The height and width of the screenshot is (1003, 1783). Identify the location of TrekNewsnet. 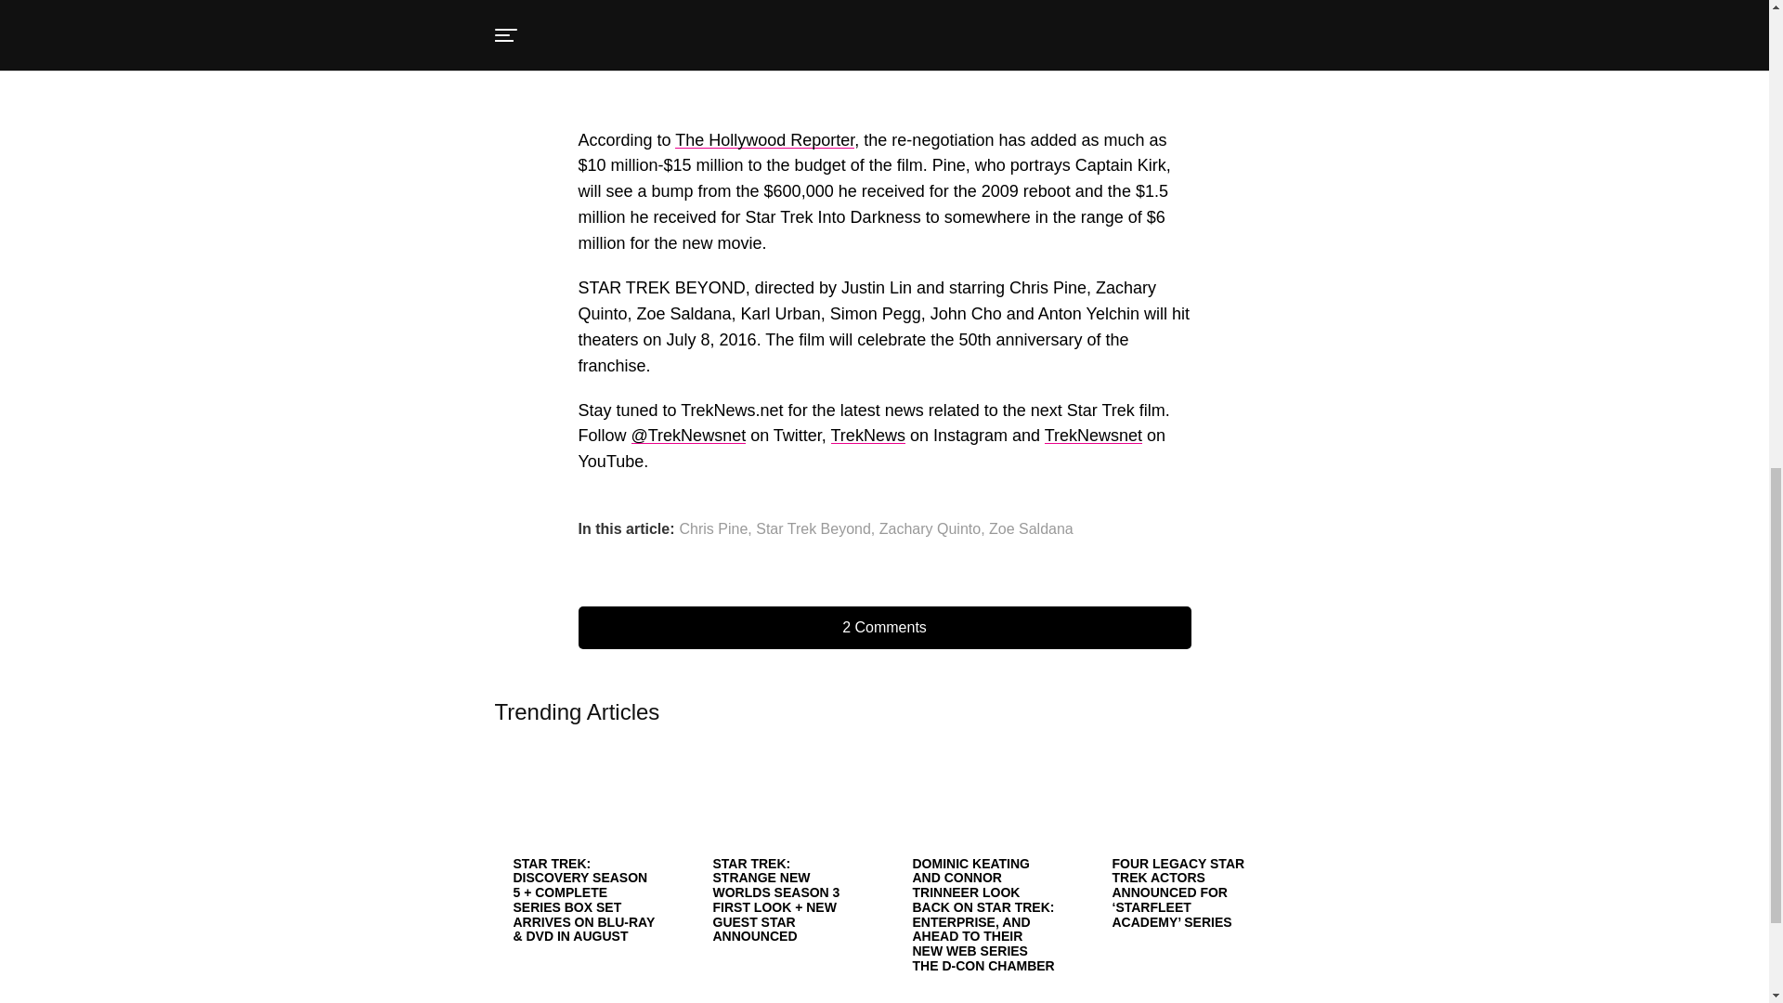
(1094, 436).